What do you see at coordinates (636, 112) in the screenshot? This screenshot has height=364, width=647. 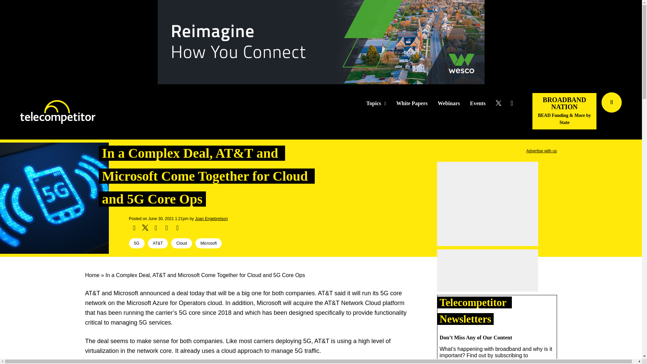 I see `Search` at bounding box center [636, 112].